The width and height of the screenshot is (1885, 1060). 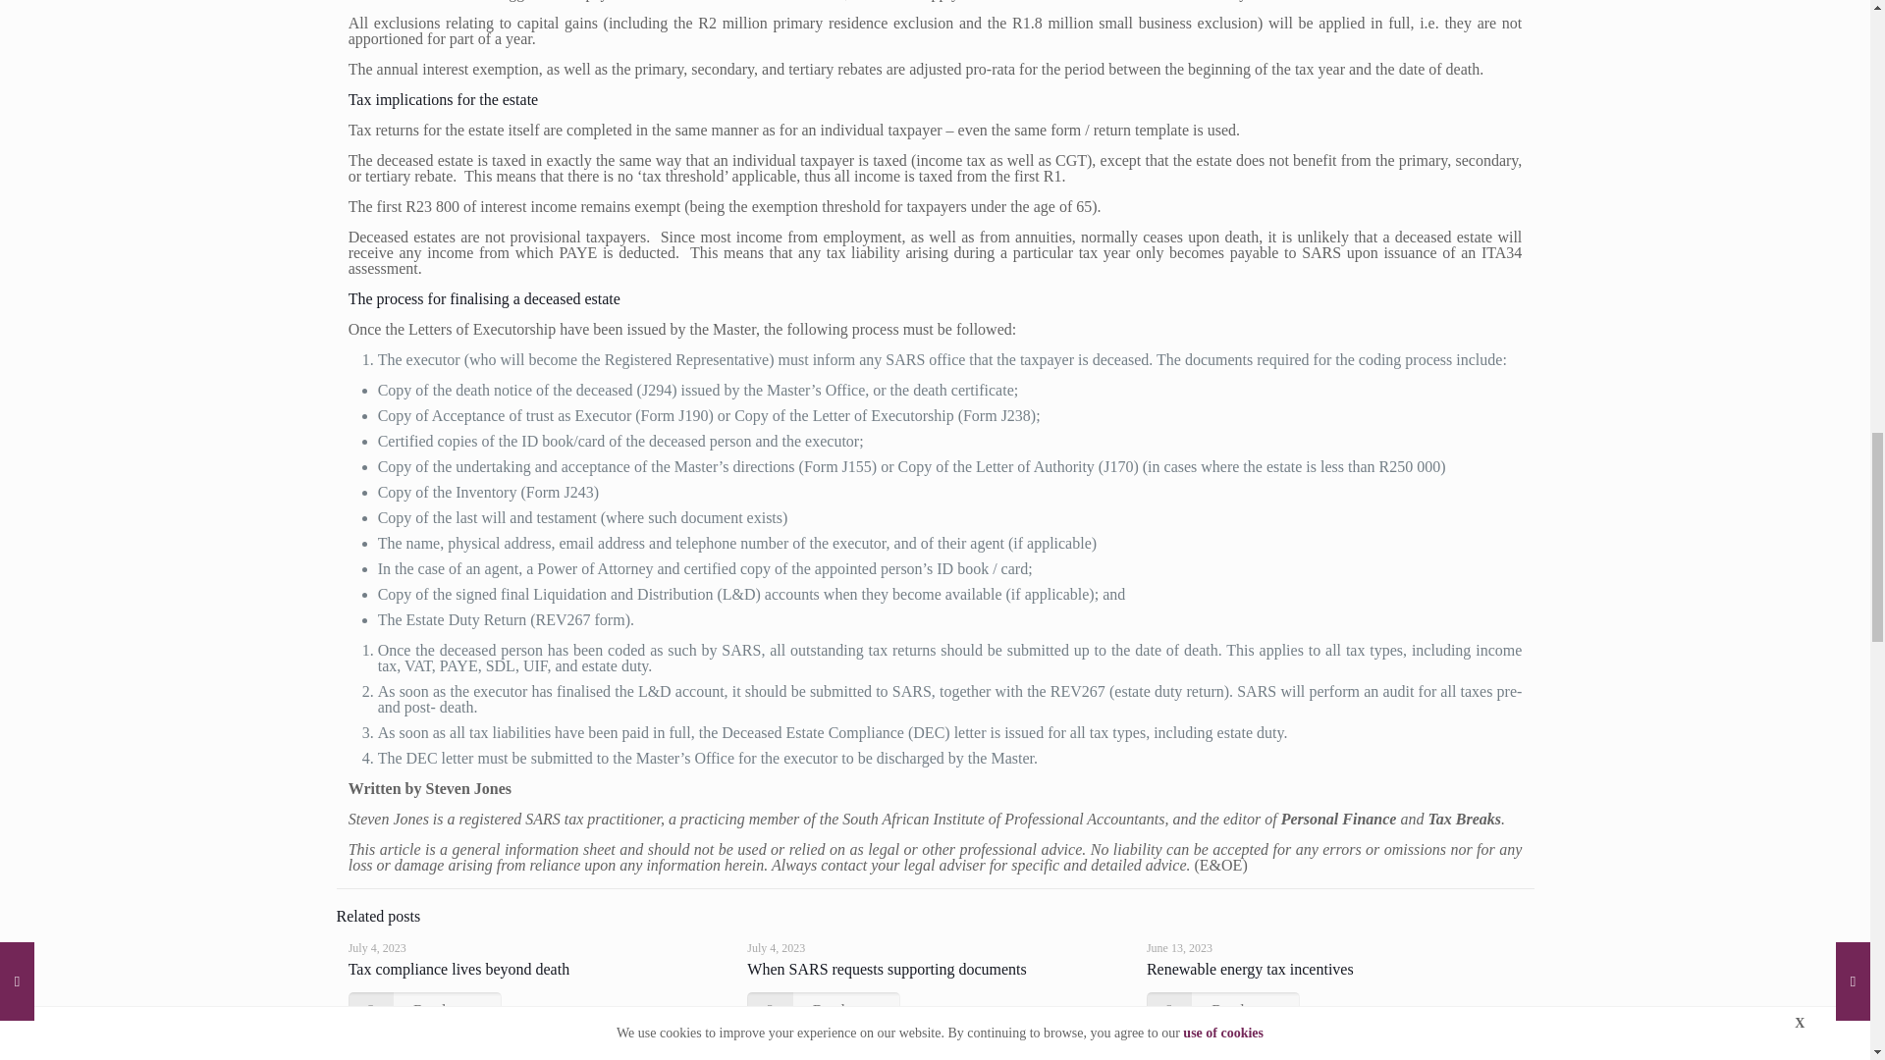 I want to click on Renewable energy tax incentives, so click(x=1249, y=968).